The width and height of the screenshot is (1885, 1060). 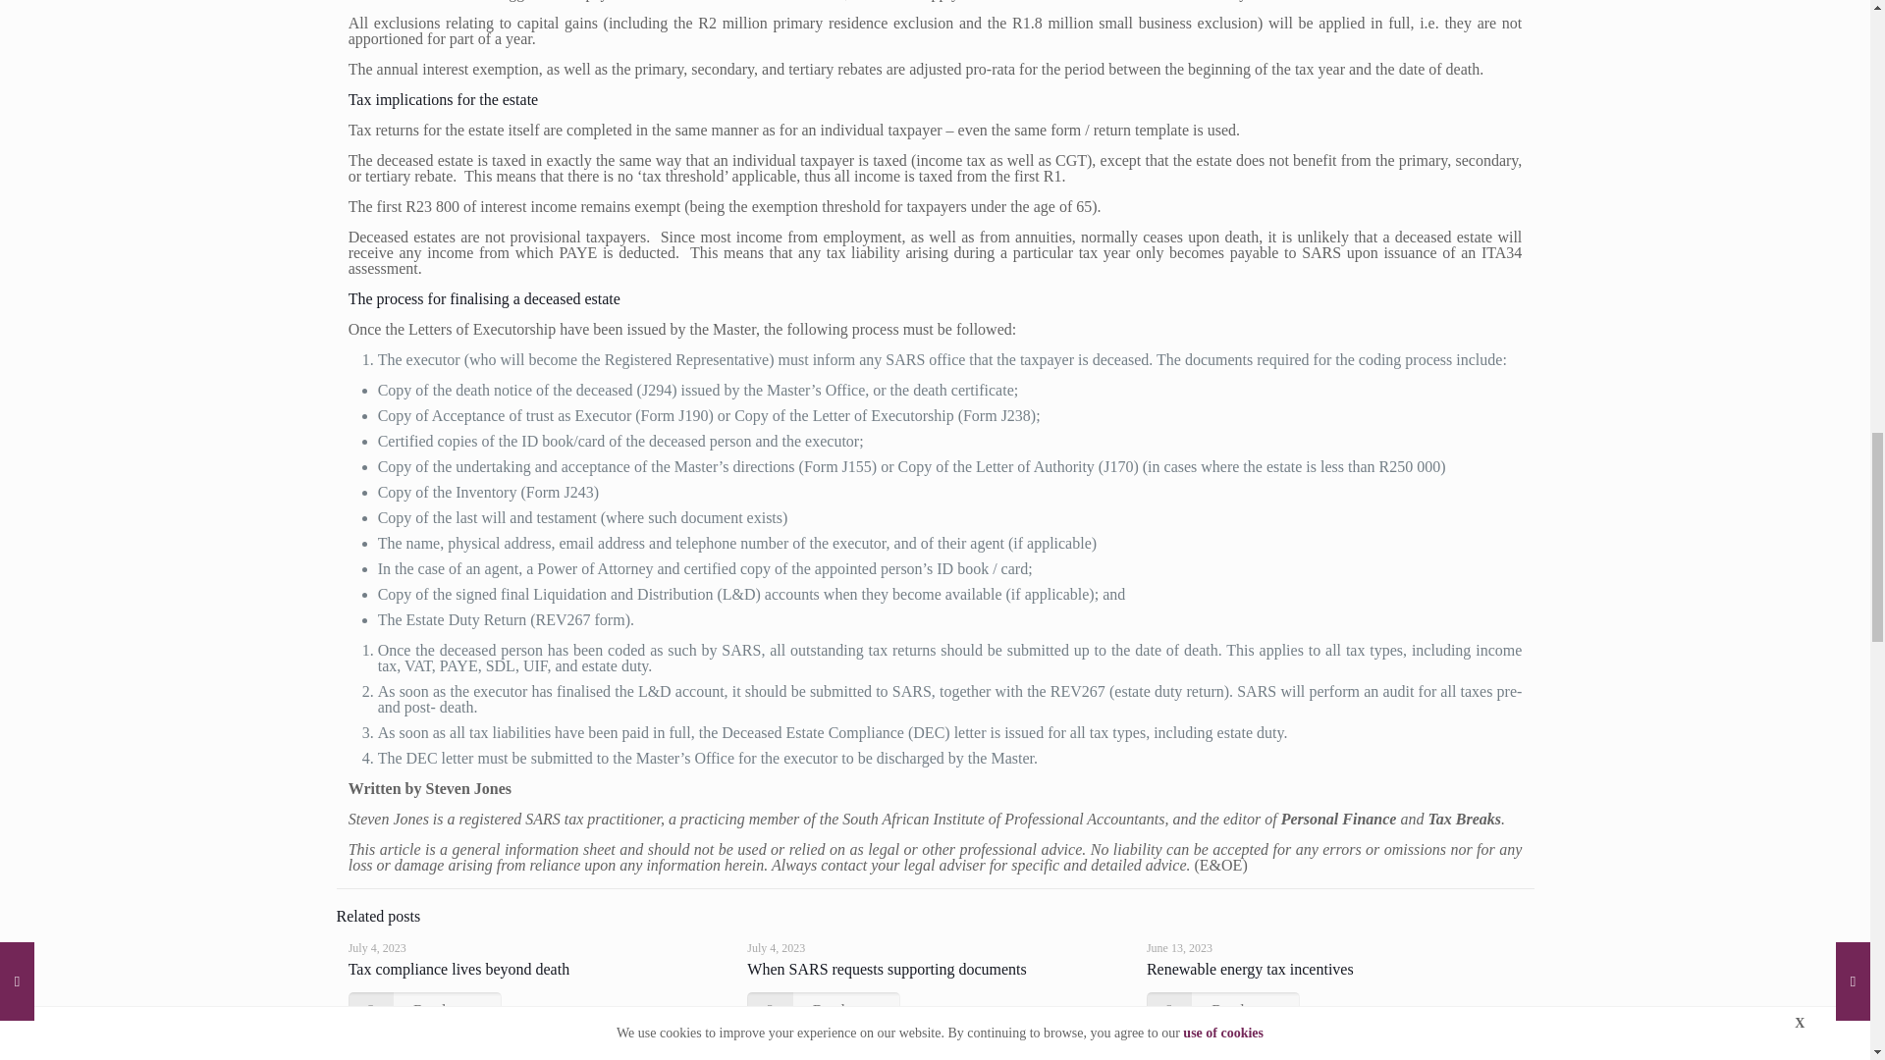 I want to click on Renewable energy tax incentives, so click(x=1249, y=968).